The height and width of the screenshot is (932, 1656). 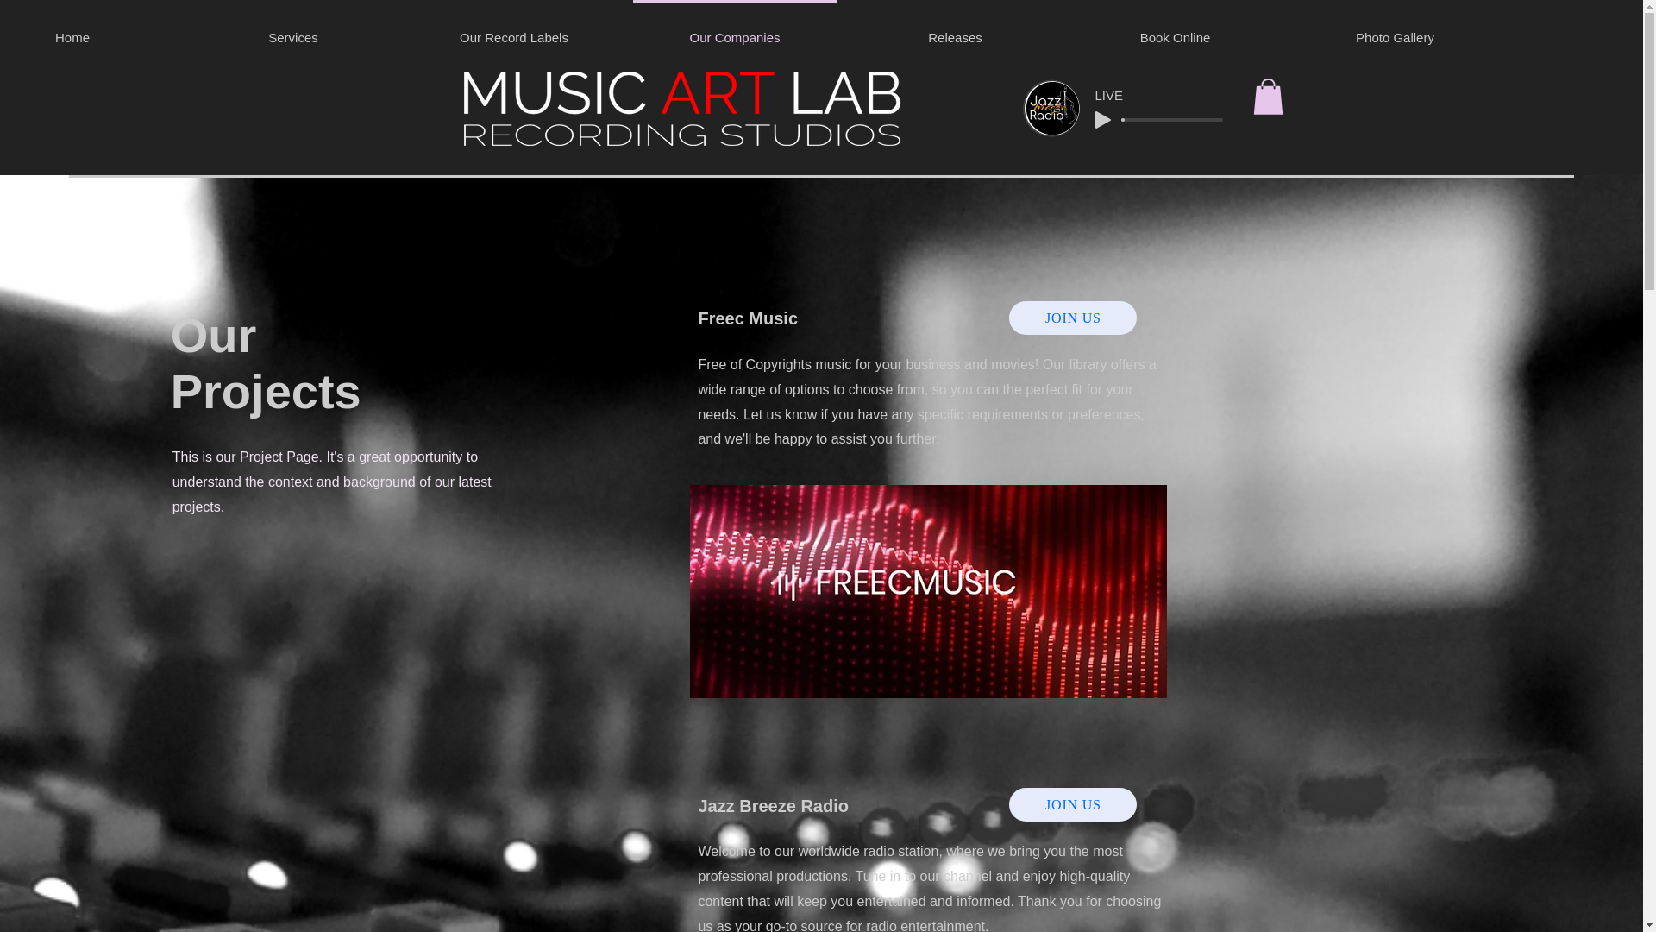 What do you see at coordinates (734, 30) in the screenshot?
I see `Our Companies` at bounding box center [734, 30].